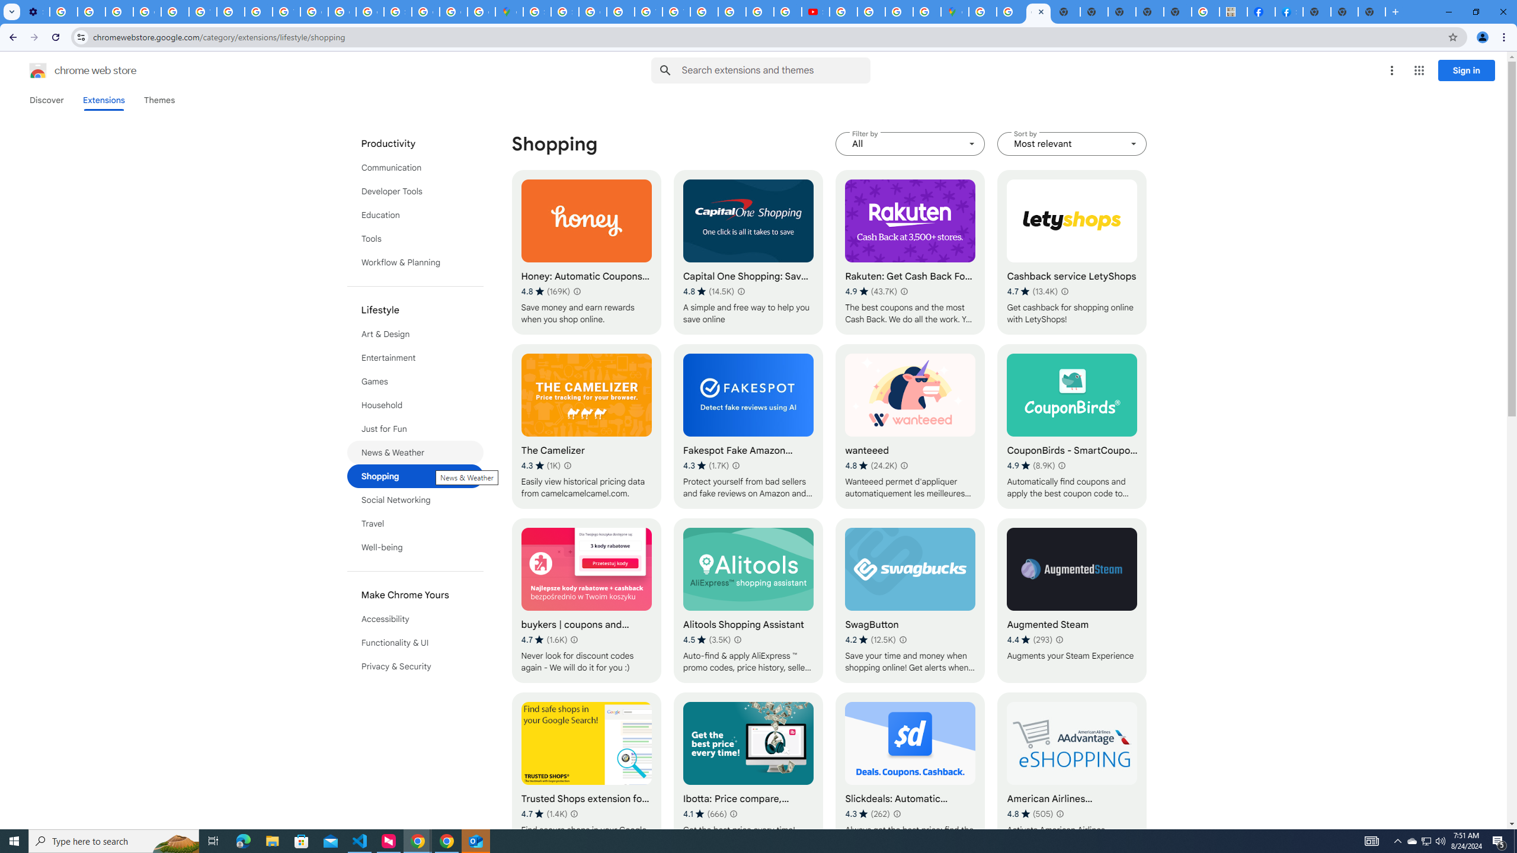  Describe the element at coordinates (732, 12) in the screenshot. I see `Privacy Help Center - Policies Help` at that location.